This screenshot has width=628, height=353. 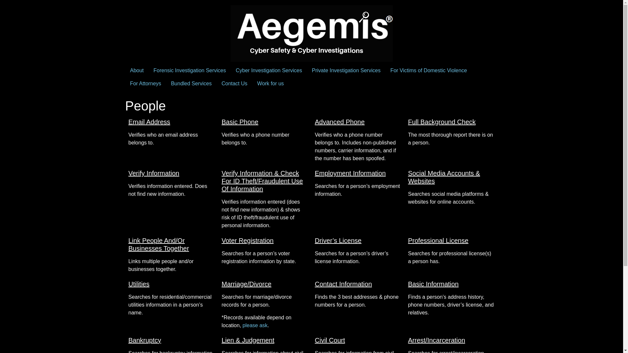 What do you see at coordinates (270, 84) in the screenshot?
I see `Work for us` at bounding box center [270, 84].